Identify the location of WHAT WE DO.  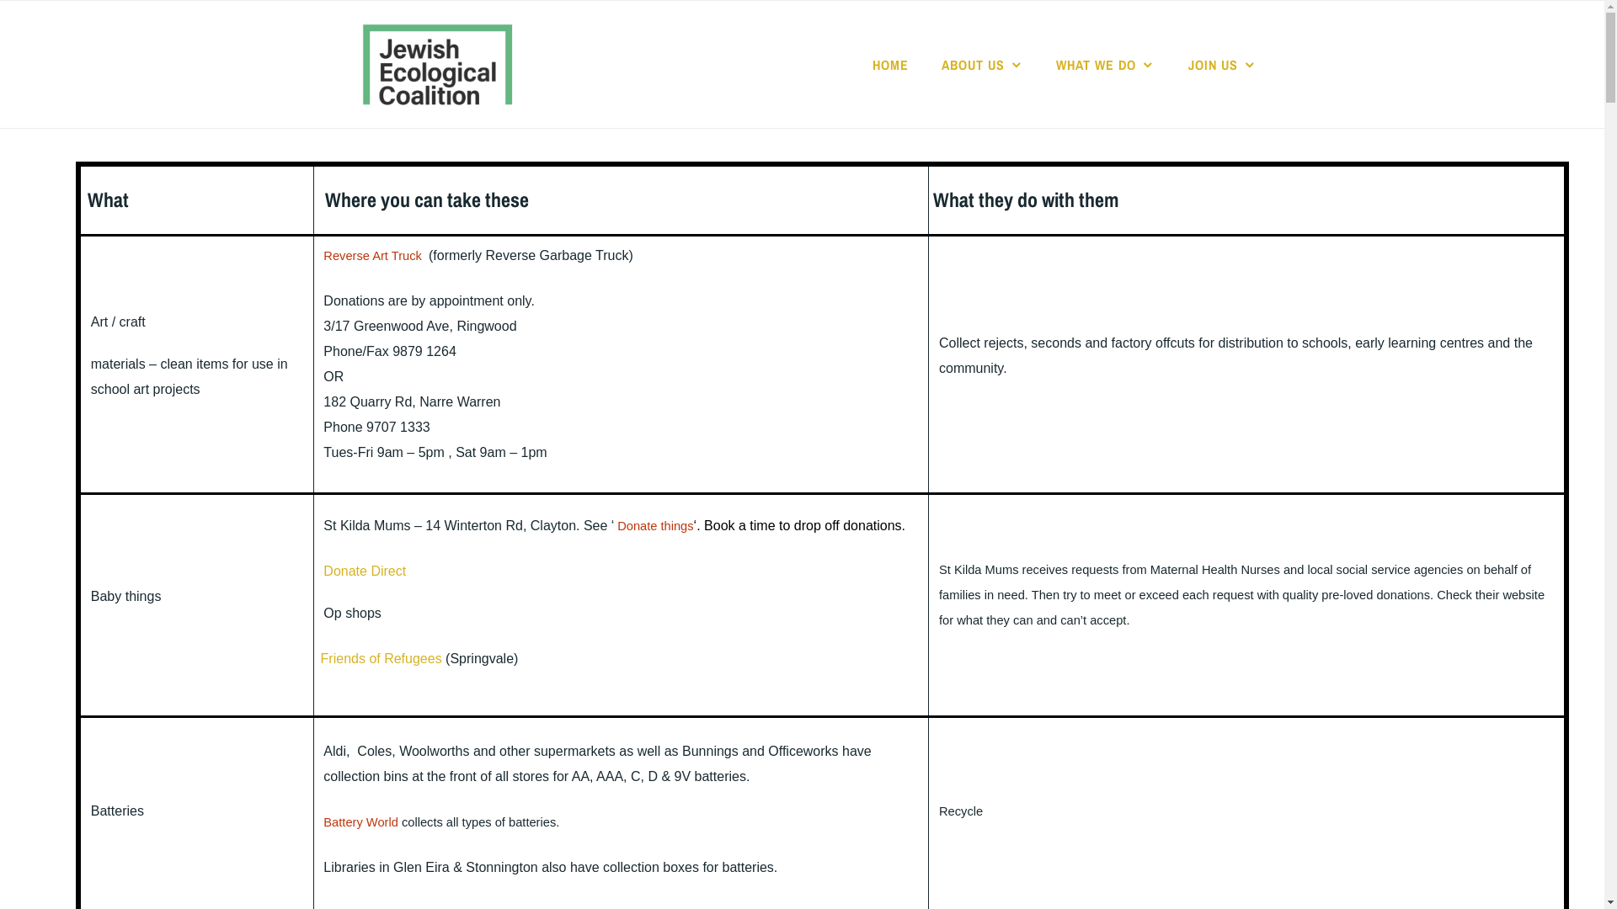
(1106, 65).